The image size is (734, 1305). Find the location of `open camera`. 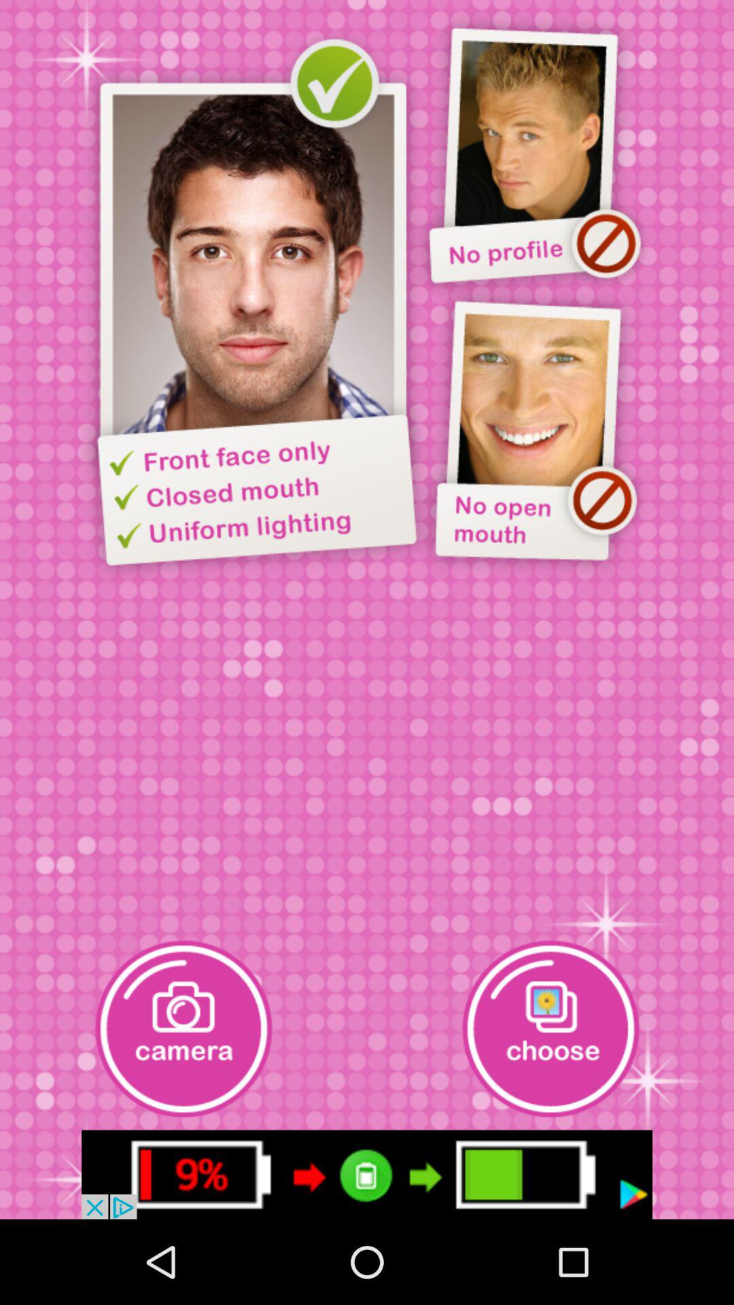

open camera is located at coordinates (183, 1029).